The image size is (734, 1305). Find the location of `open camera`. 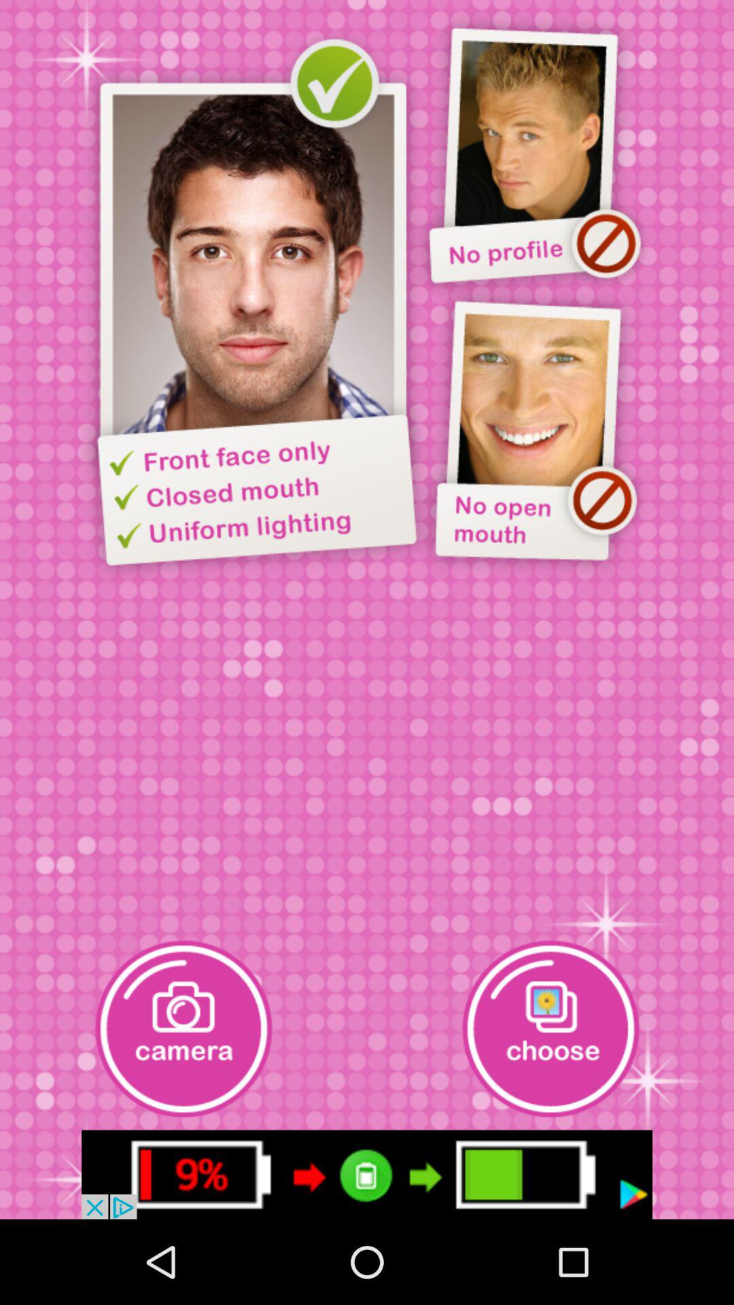

open camera is located at coordinates (183, 1029).